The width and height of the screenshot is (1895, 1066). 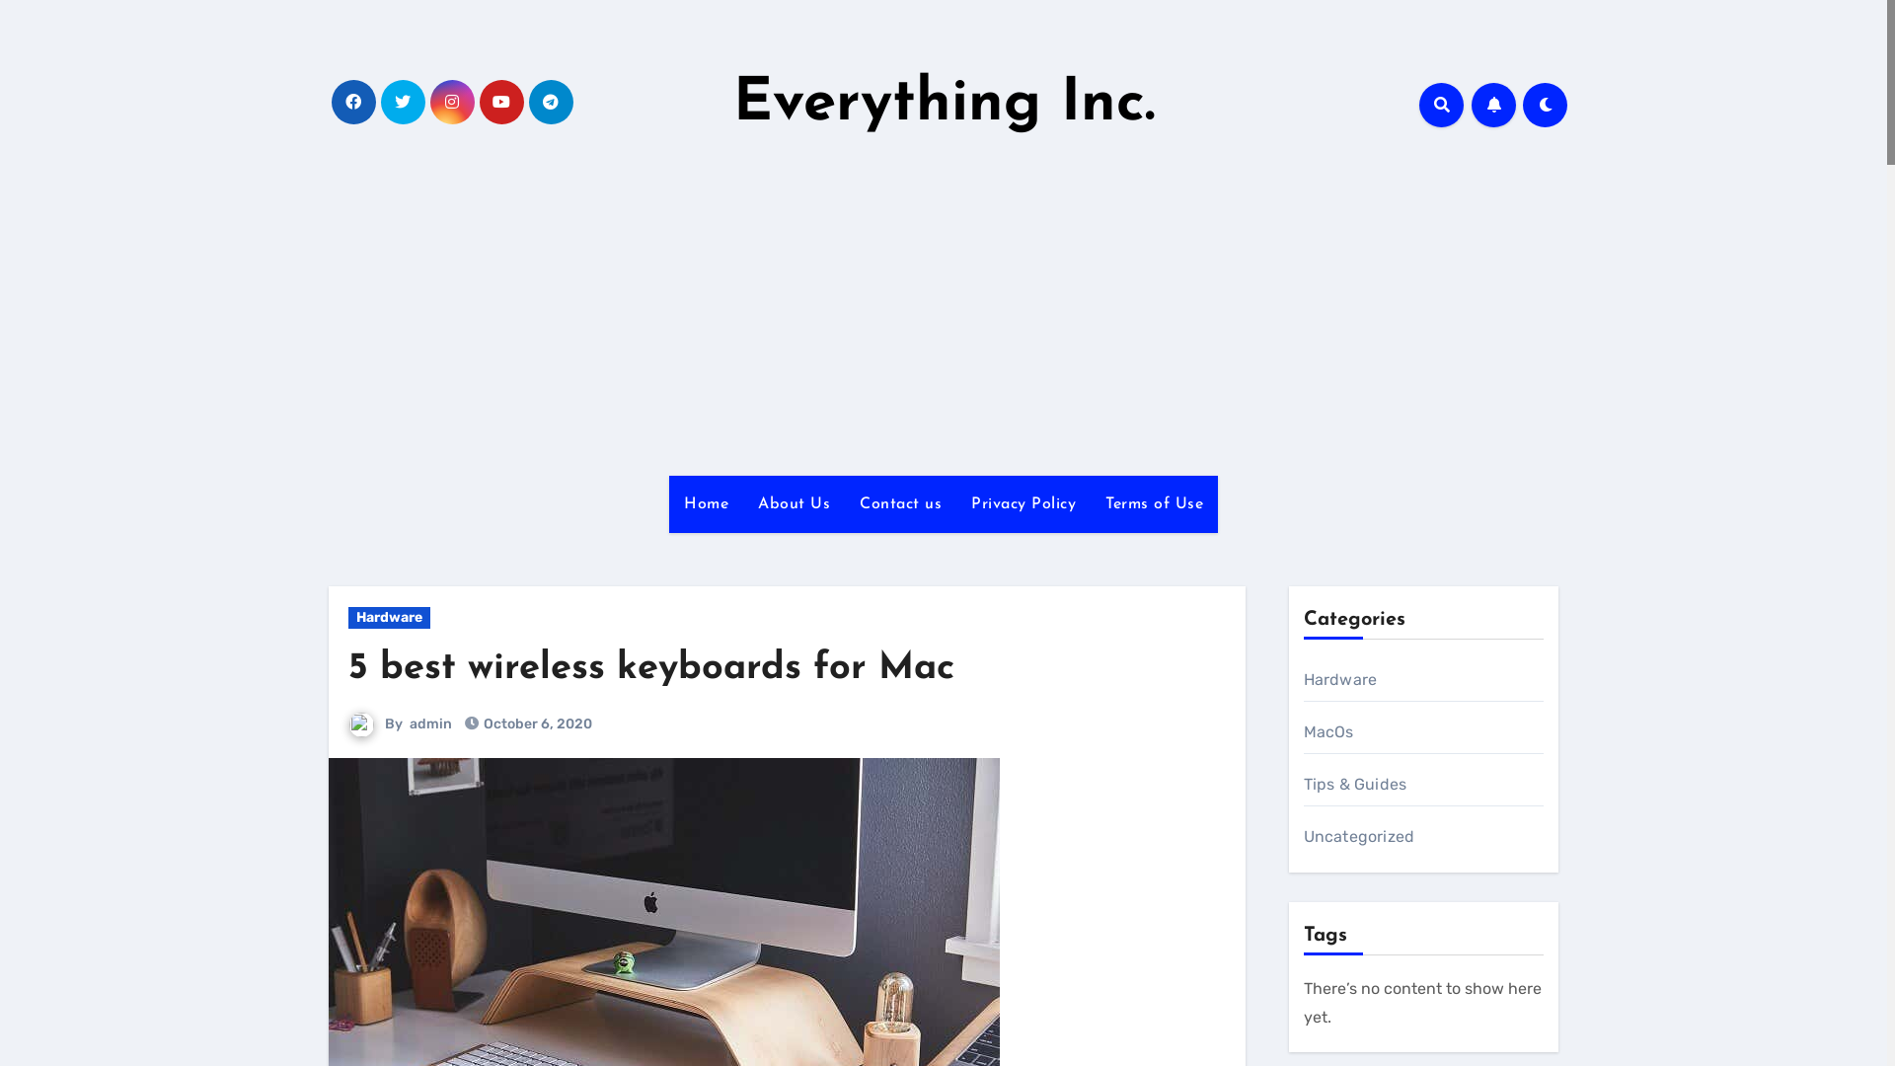 What do you see at coordinates (707, 504) in the screenshot?
I see `Home` at bounding box center [707, 504].